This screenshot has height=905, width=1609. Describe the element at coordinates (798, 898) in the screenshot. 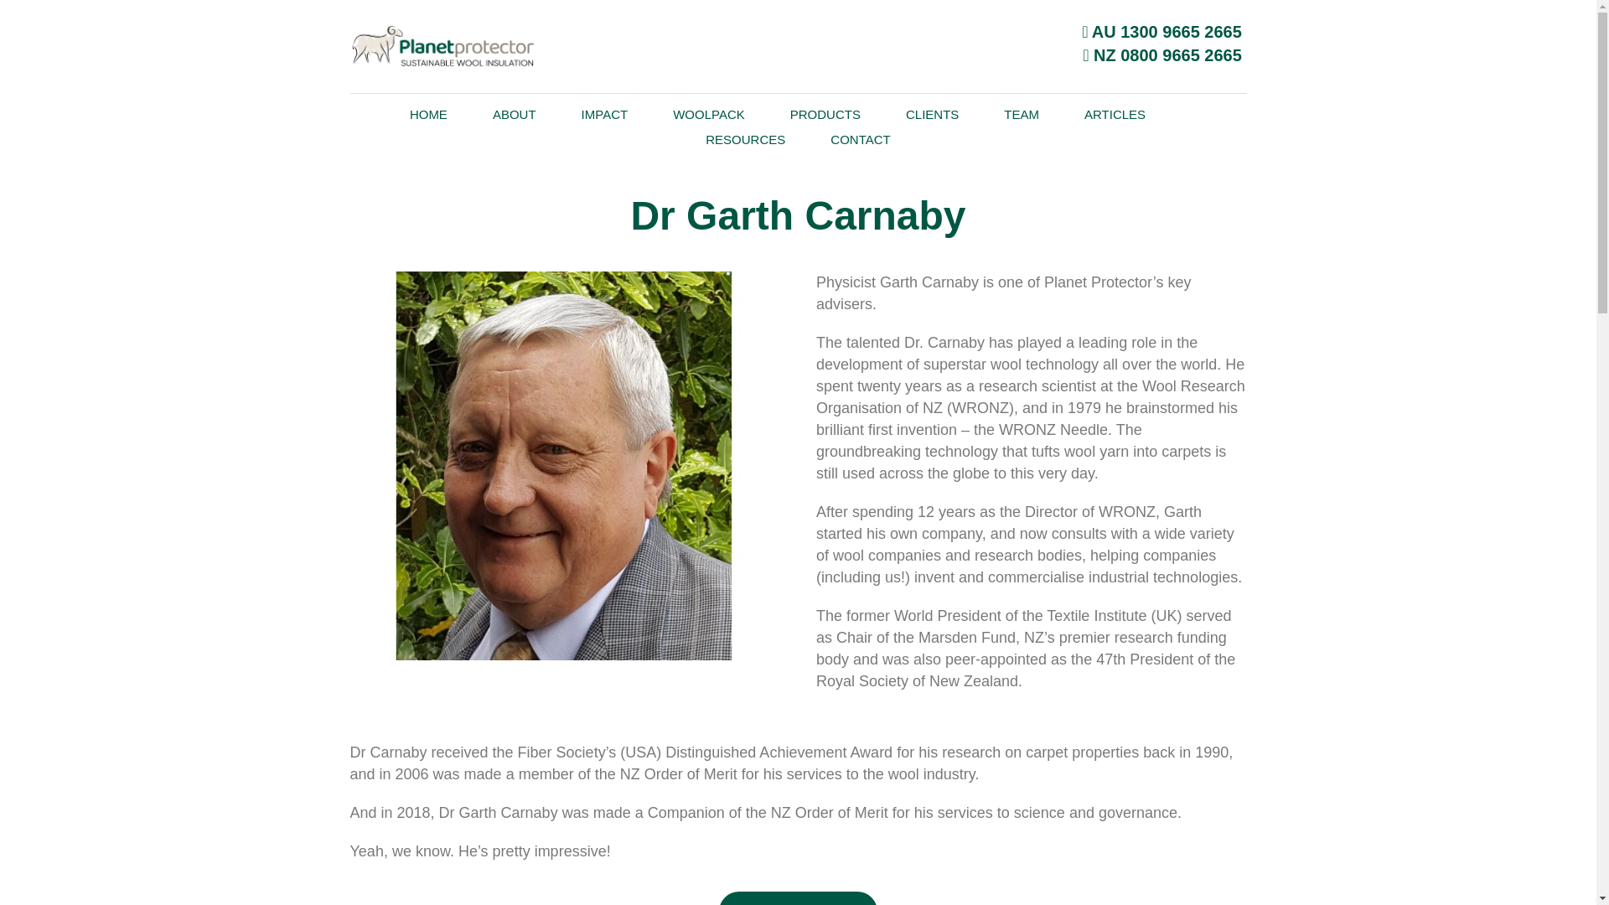

I see `MEET THE TEAM` at that location.